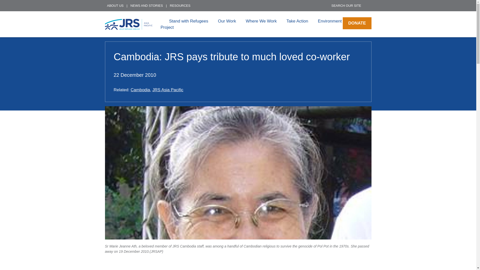 This screenshot has height=270, width=480. Describe the element at coordinates (188, 21) in the screenshot. I see `Stand with Refugees` at that location.